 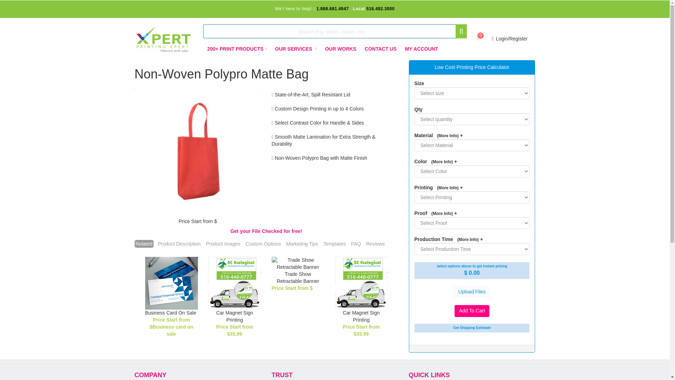 What do you see at coordinates (380, 9) in the screenshot?
I see `516.492.3000` at bounding box center [380, 9].